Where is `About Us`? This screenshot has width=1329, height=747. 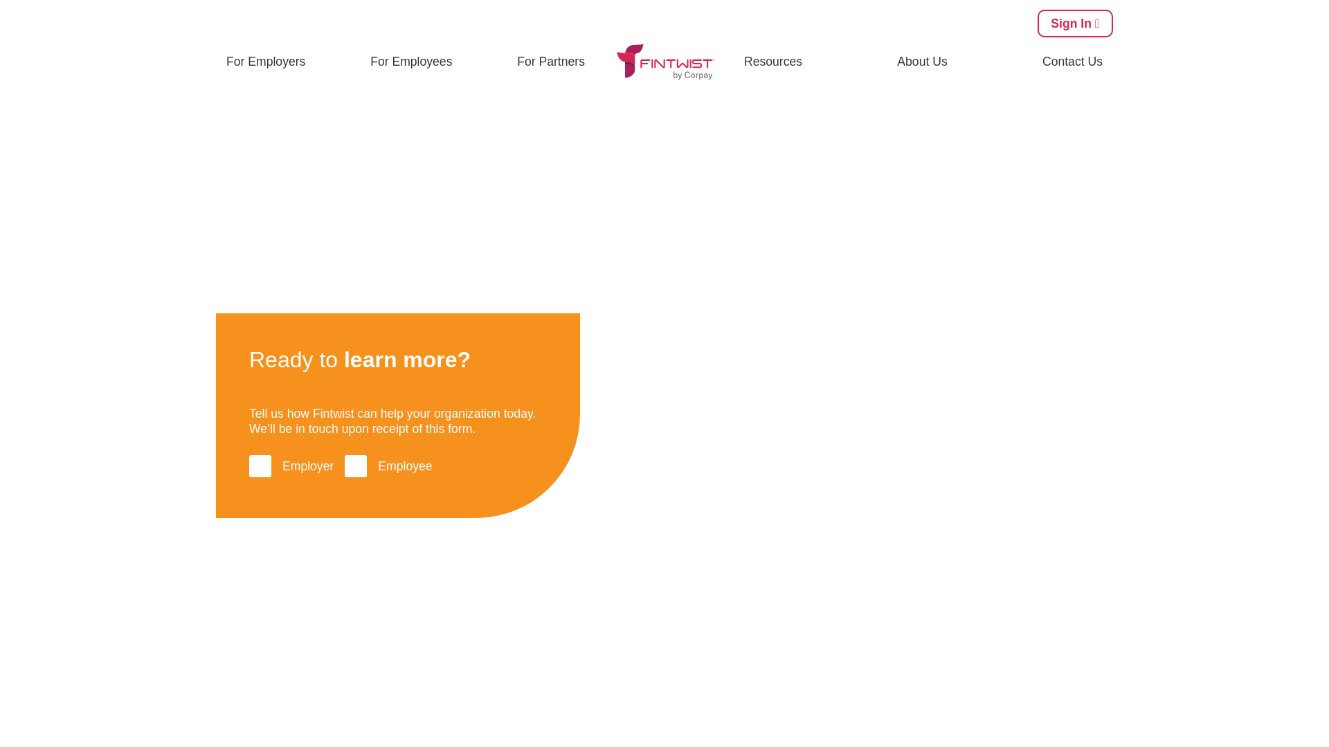
About Us is located at coordinates (921, 61).